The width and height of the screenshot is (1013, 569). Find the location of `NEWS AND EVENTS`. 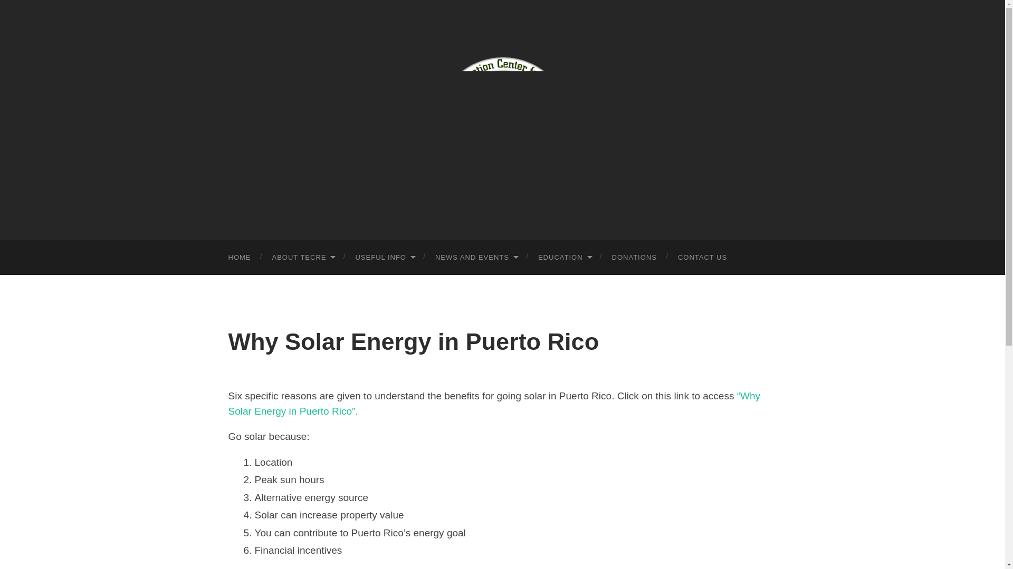

NEWS AND EVENTS is located at coordinates (476, 257).